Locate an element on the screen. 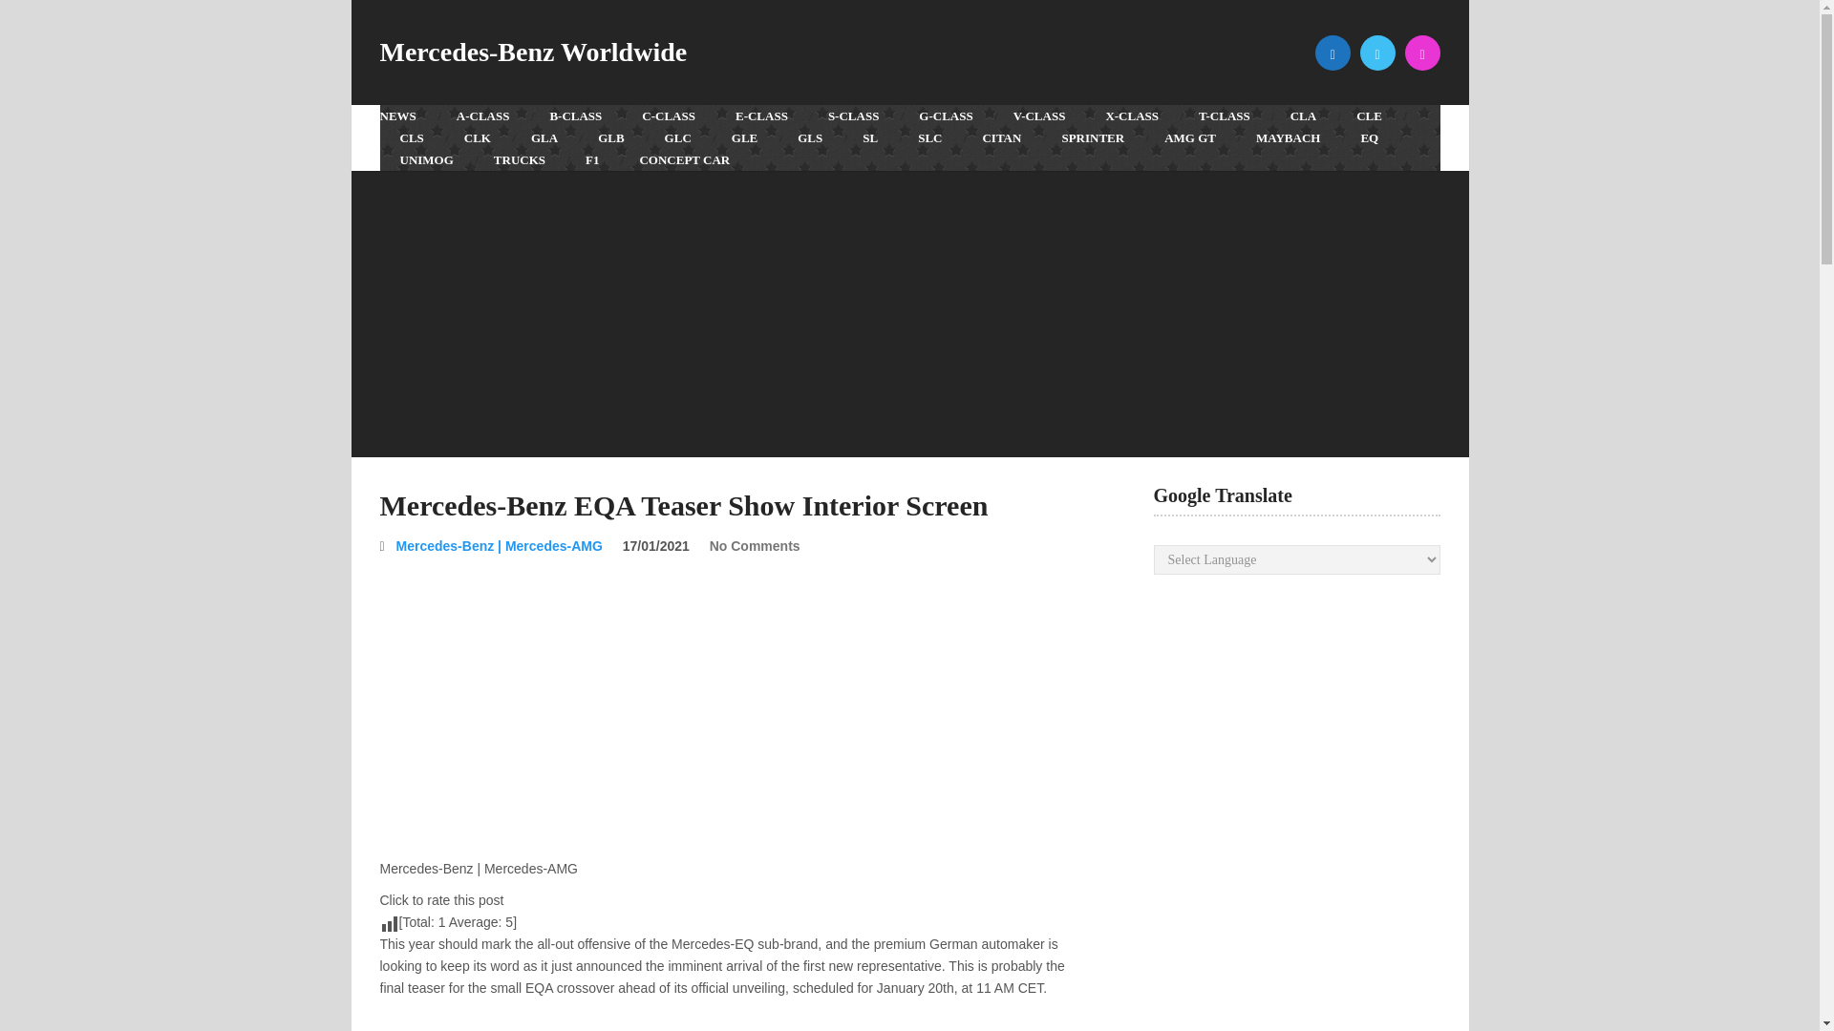 Image resolution: width=1834 pixels, height=1031 pixels. SL is located at coordinates (869, 137).